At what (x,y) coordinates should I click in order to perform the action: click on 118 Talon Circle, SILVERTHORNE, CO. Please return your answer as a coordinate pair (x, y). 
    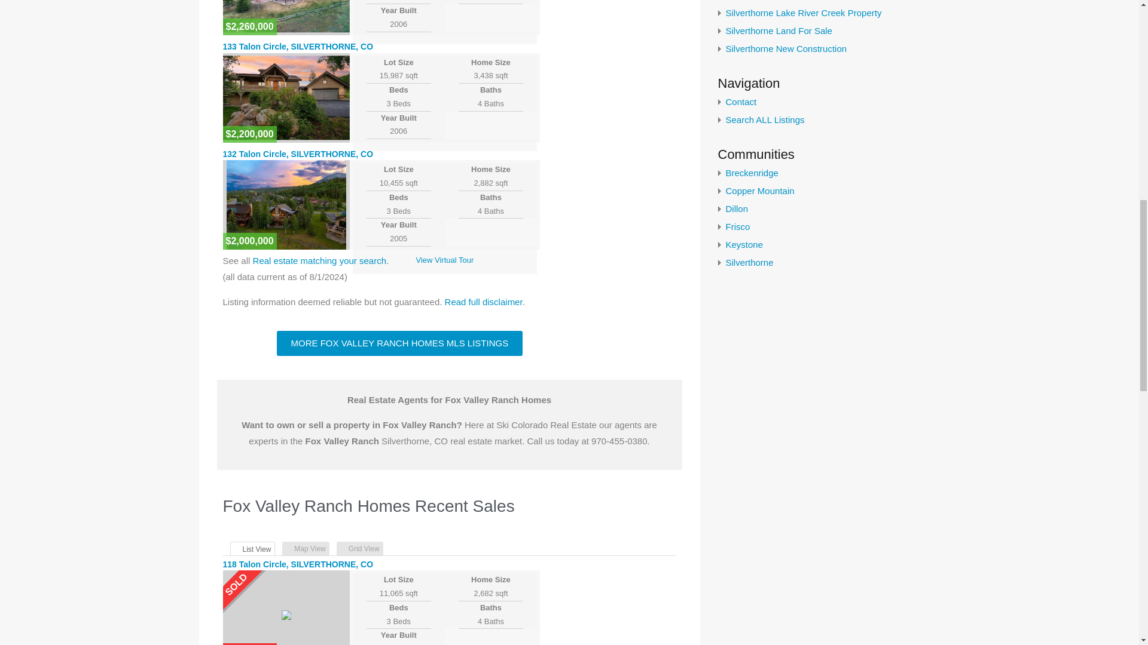
    Looking at the image, I should click on (298, 564).